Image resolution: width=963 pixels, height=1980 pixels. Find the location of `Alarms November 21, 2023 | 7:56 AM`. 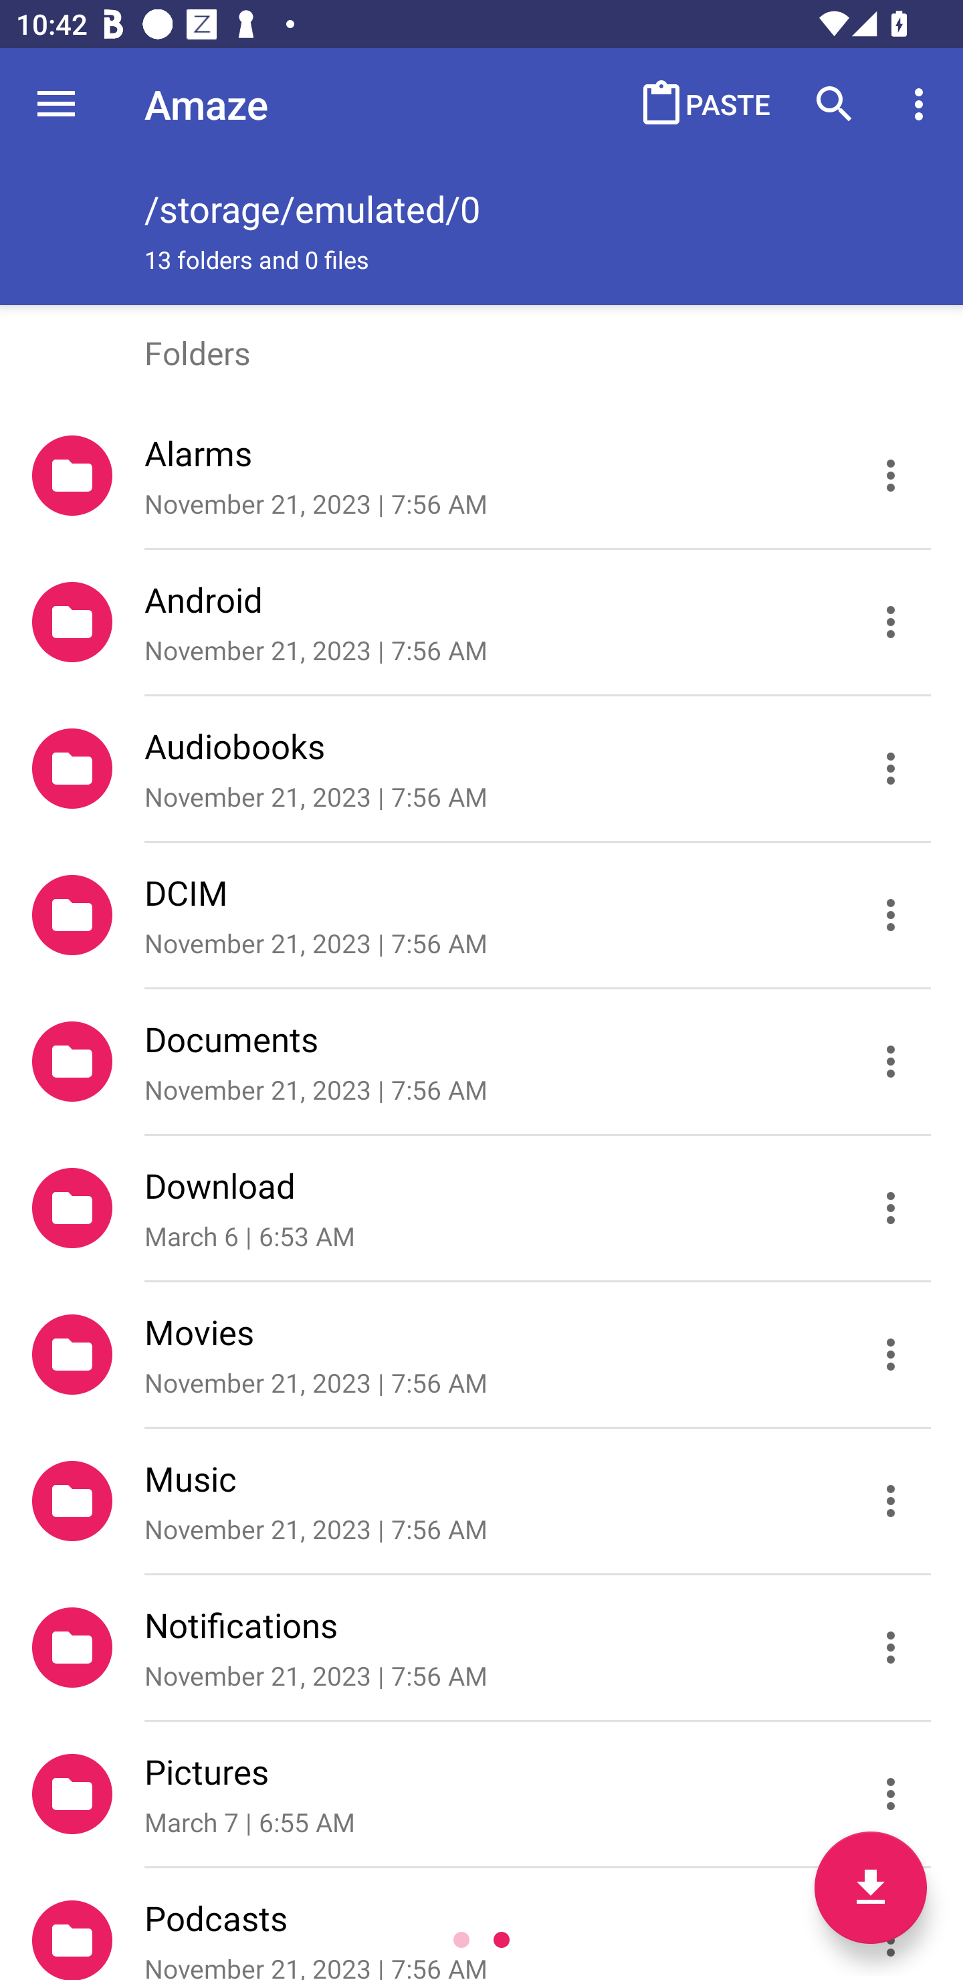

Alarms November 21, 2023 | 7:56 AM is located at coordinates (481, 476).